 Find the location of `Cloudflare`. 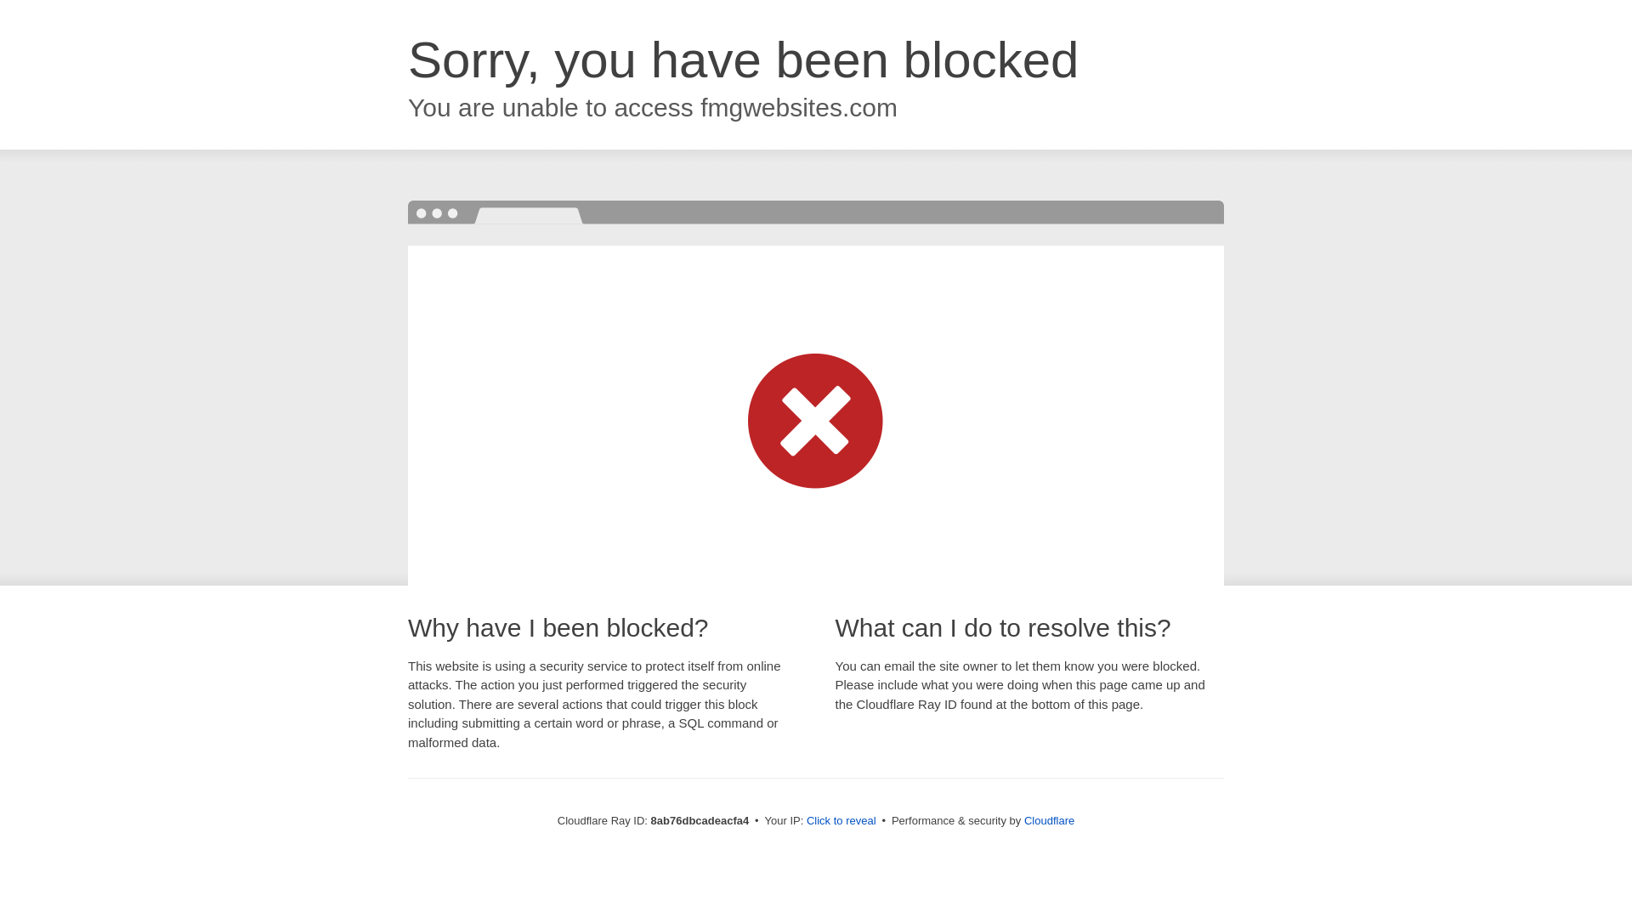

Cloudflare is located at coordinates (1049, 820).